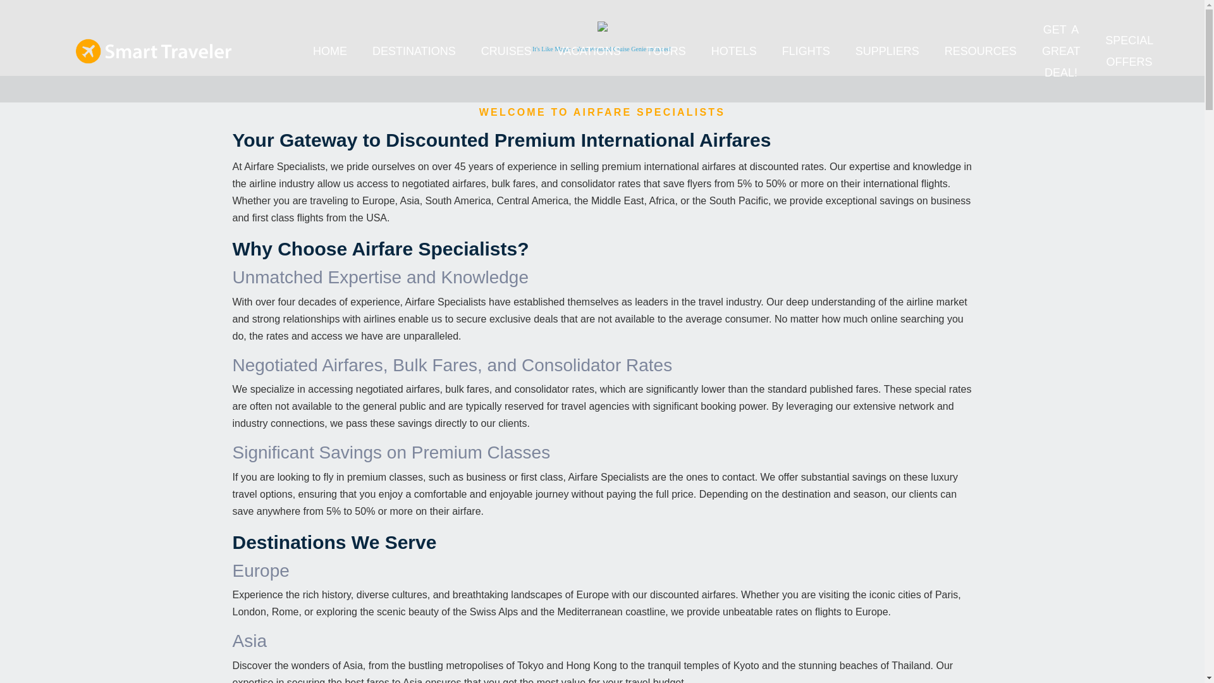  I want to click on VACATIONS, so click(589, 51).